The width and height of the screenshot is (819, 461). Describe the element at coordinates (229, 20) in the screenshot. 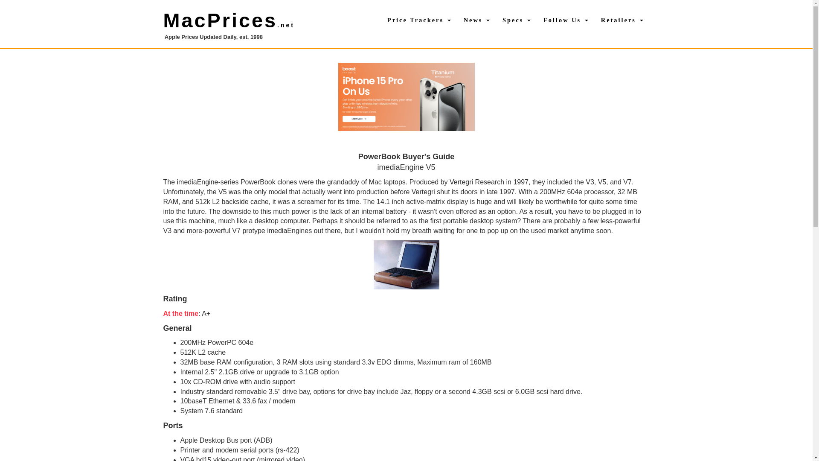

I see `MacPrices.net` at that location.